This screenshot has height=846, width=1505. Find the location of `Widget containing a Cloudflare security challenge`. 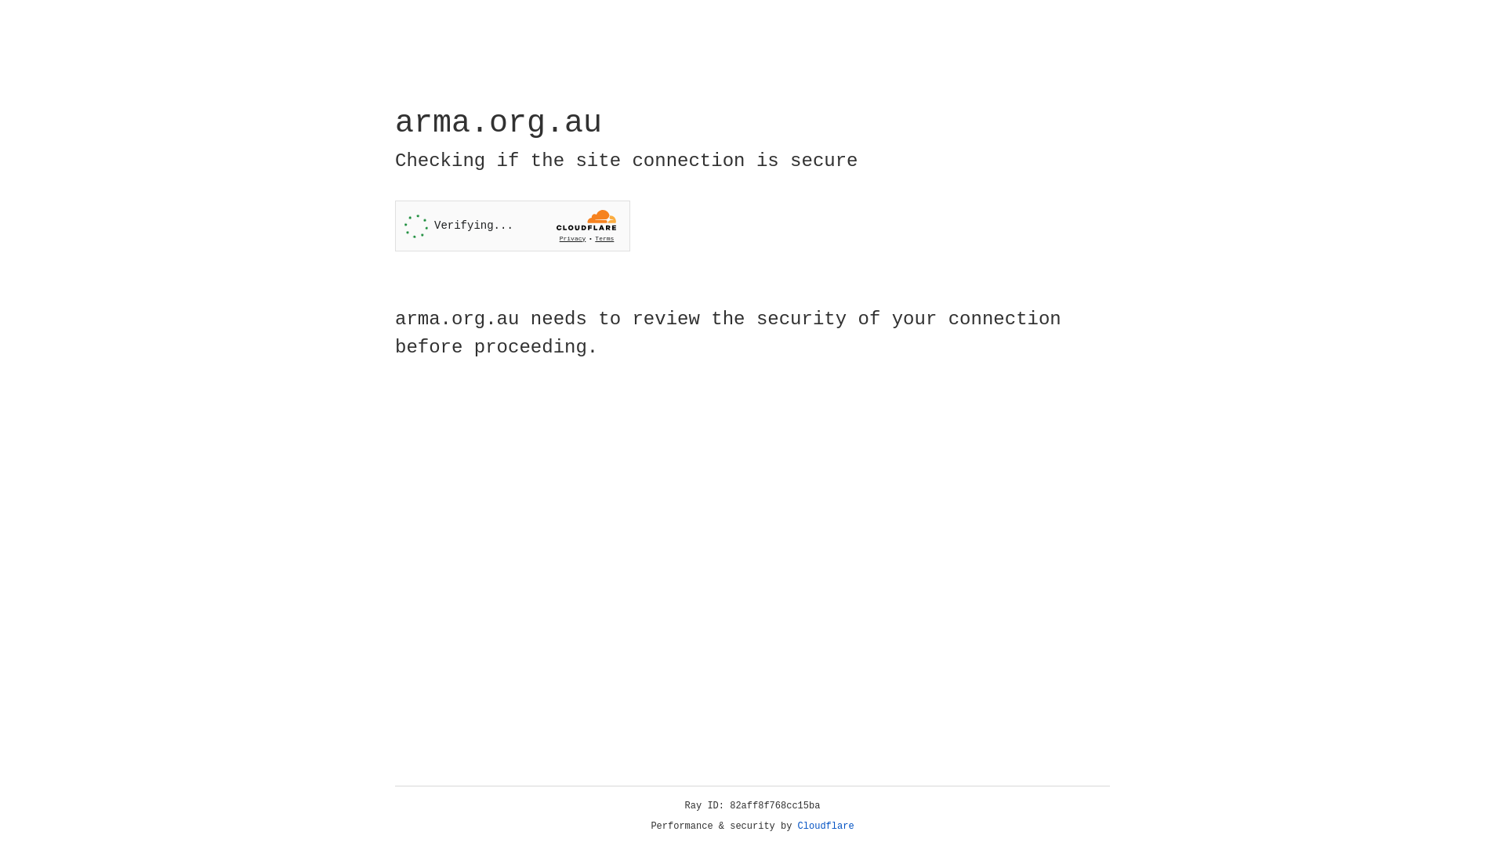

Widget containing a Cloudflare security challenge is located at coordinates (513, 226).